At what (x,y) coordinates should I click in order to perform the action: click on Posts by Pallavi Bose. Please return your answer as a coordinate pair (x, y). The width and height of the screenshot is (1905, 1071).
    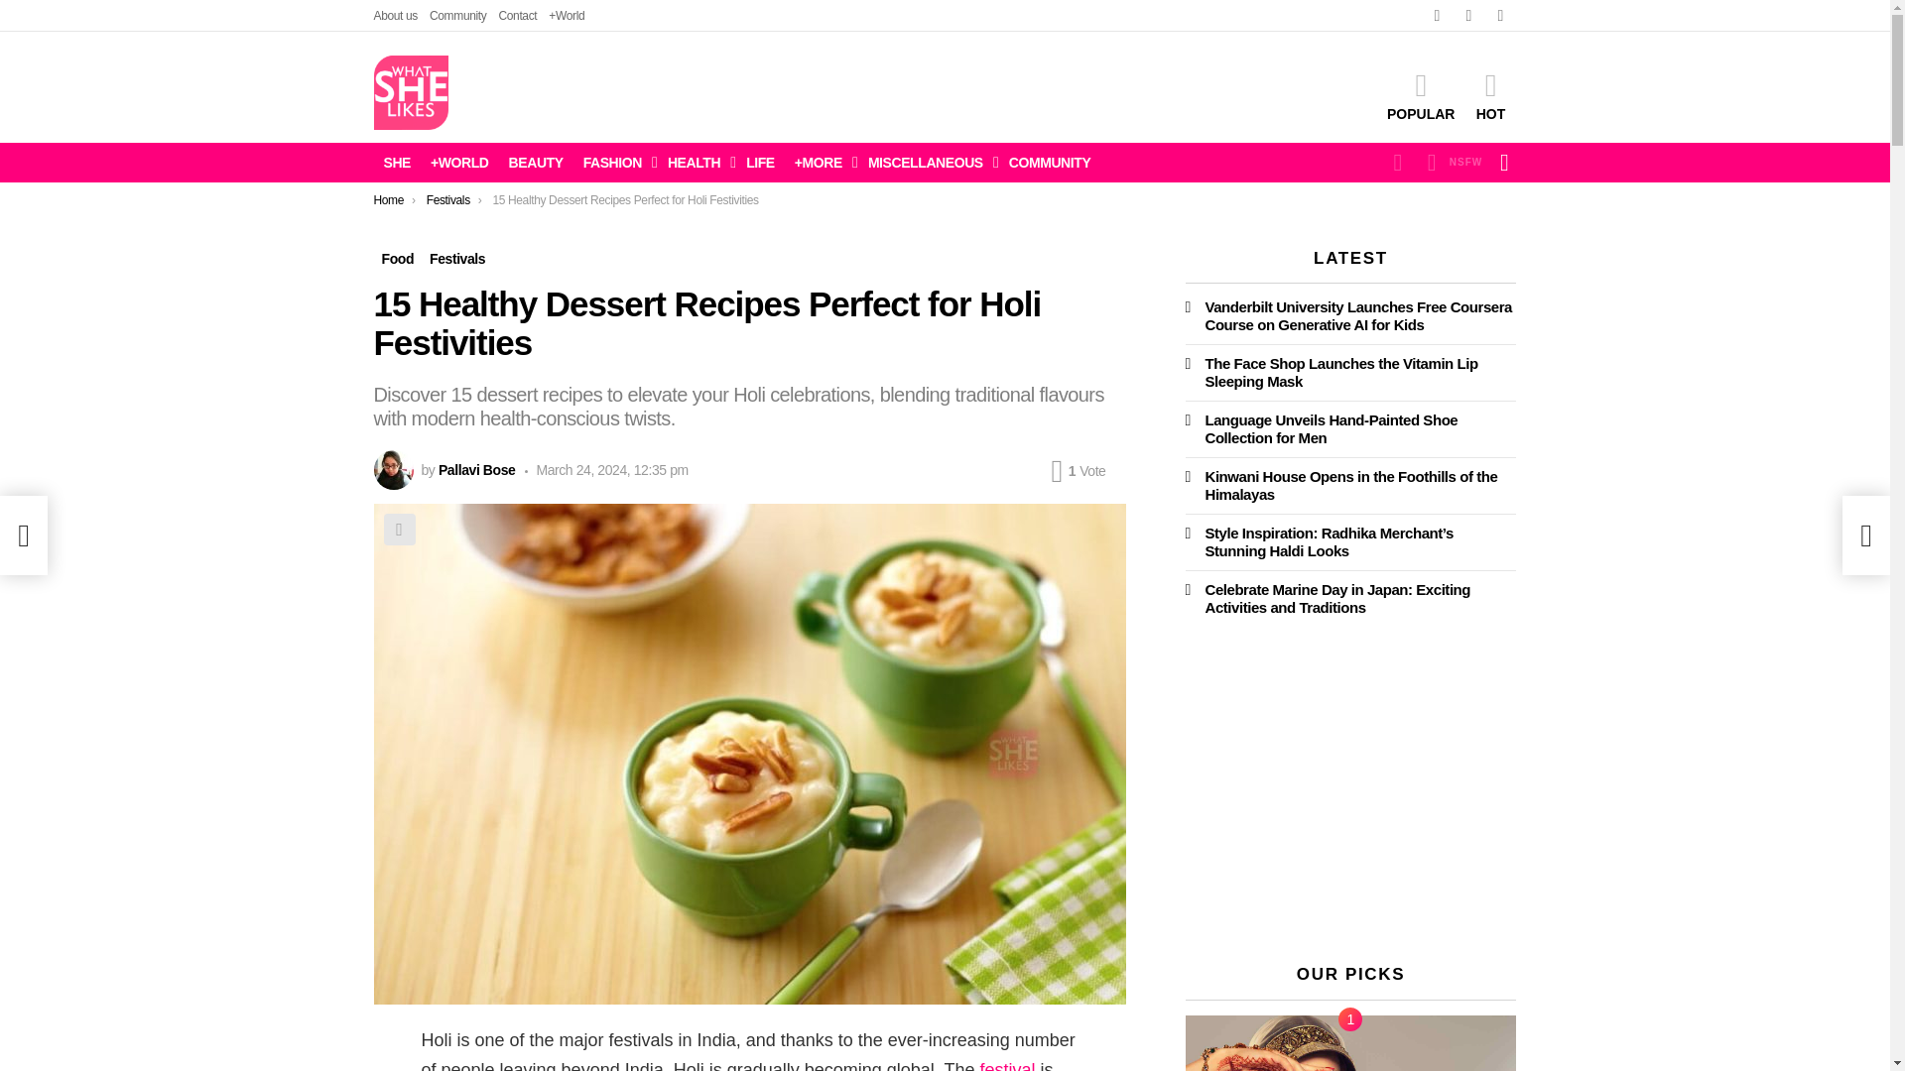
    Looking at the image, I should click on (476, 469).